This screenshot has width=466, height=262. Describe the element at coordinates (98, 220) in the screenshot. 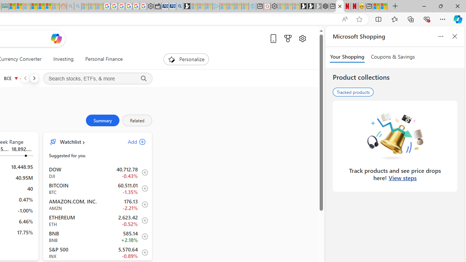

I see `ETH Ethereum decrease 2,623.42 -13.69 -0.52% item3` at that location.